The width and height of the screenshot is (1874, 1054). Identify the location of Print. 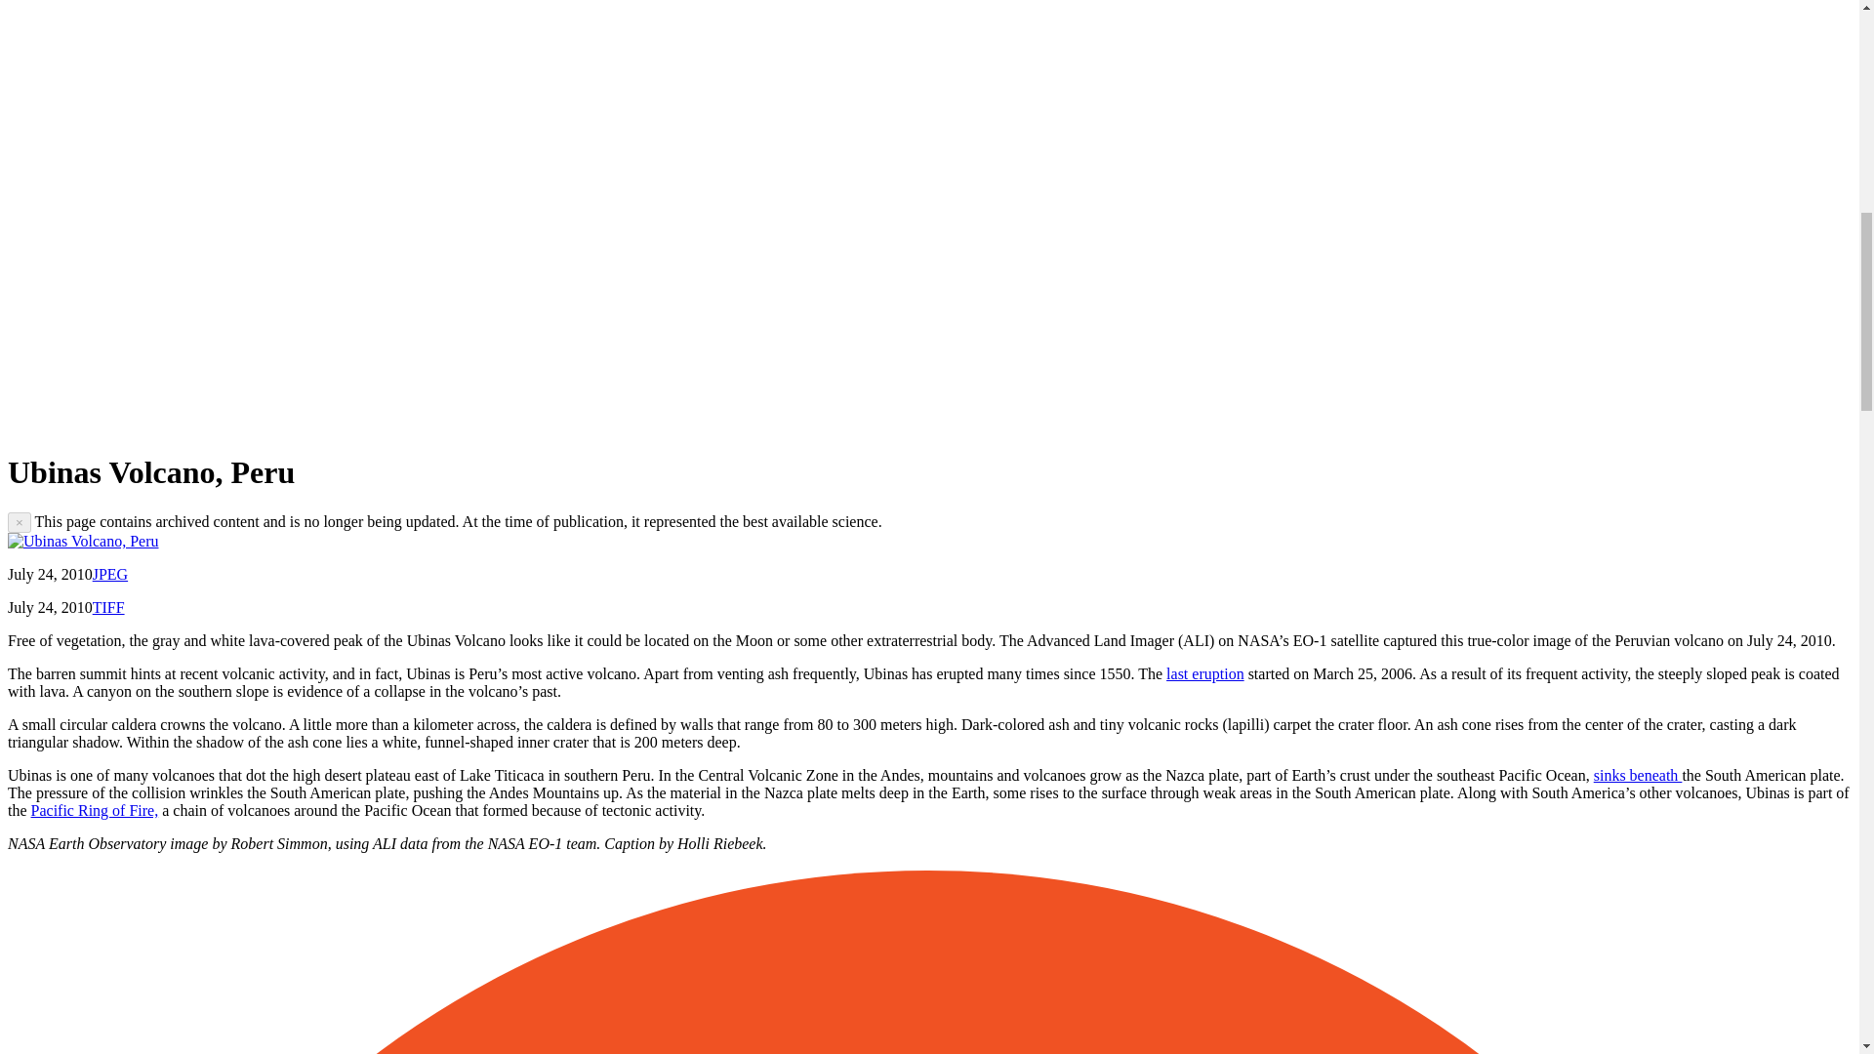
(658, 424).